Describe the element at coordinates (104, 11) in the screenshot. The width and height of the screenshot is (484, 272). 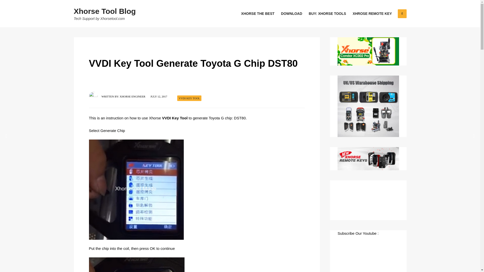
I see `Xhorse Tool Blog` at that location.